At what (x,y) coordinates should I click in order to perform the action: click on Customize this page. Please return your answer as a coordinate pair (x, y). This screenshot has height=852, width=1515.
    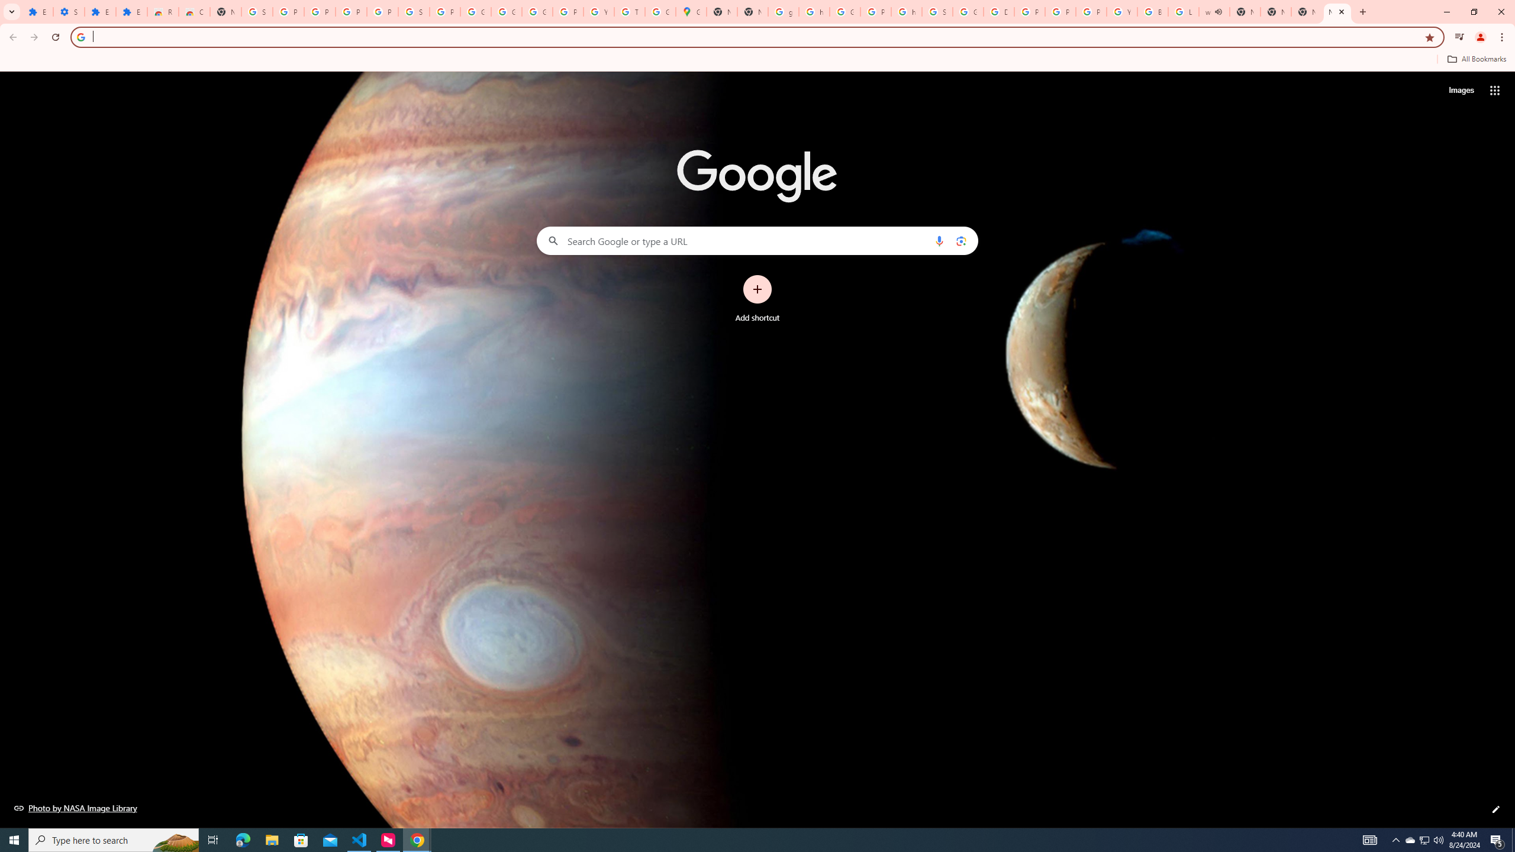
    Looking at the image, I should click on (1496, 809).